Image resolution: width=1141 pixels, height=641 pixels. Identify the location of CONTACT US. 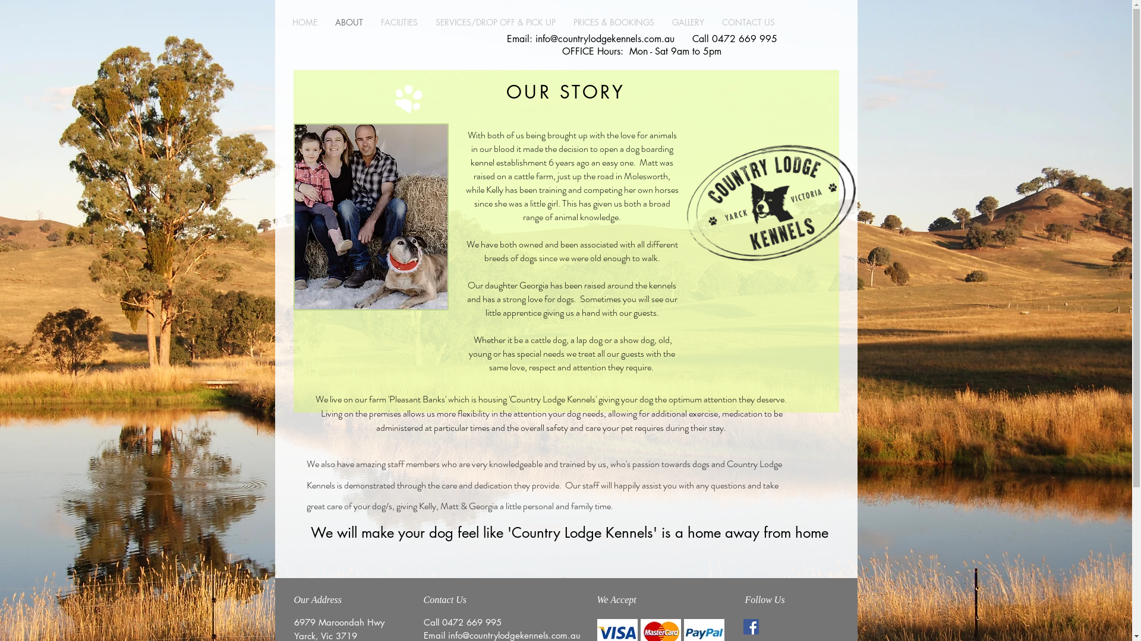
(749, 23).